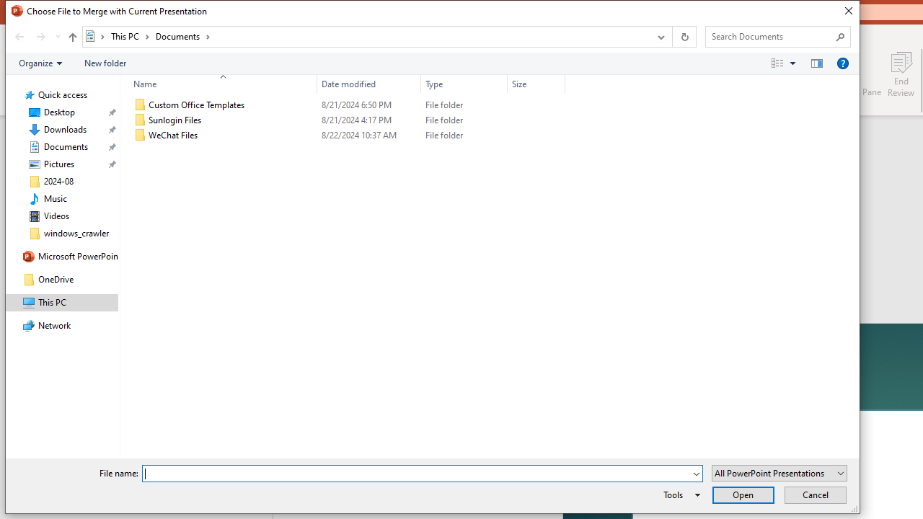  Describe the element at coordinates (57, 37) in the screenshot. I see `Recent locations` at that location.